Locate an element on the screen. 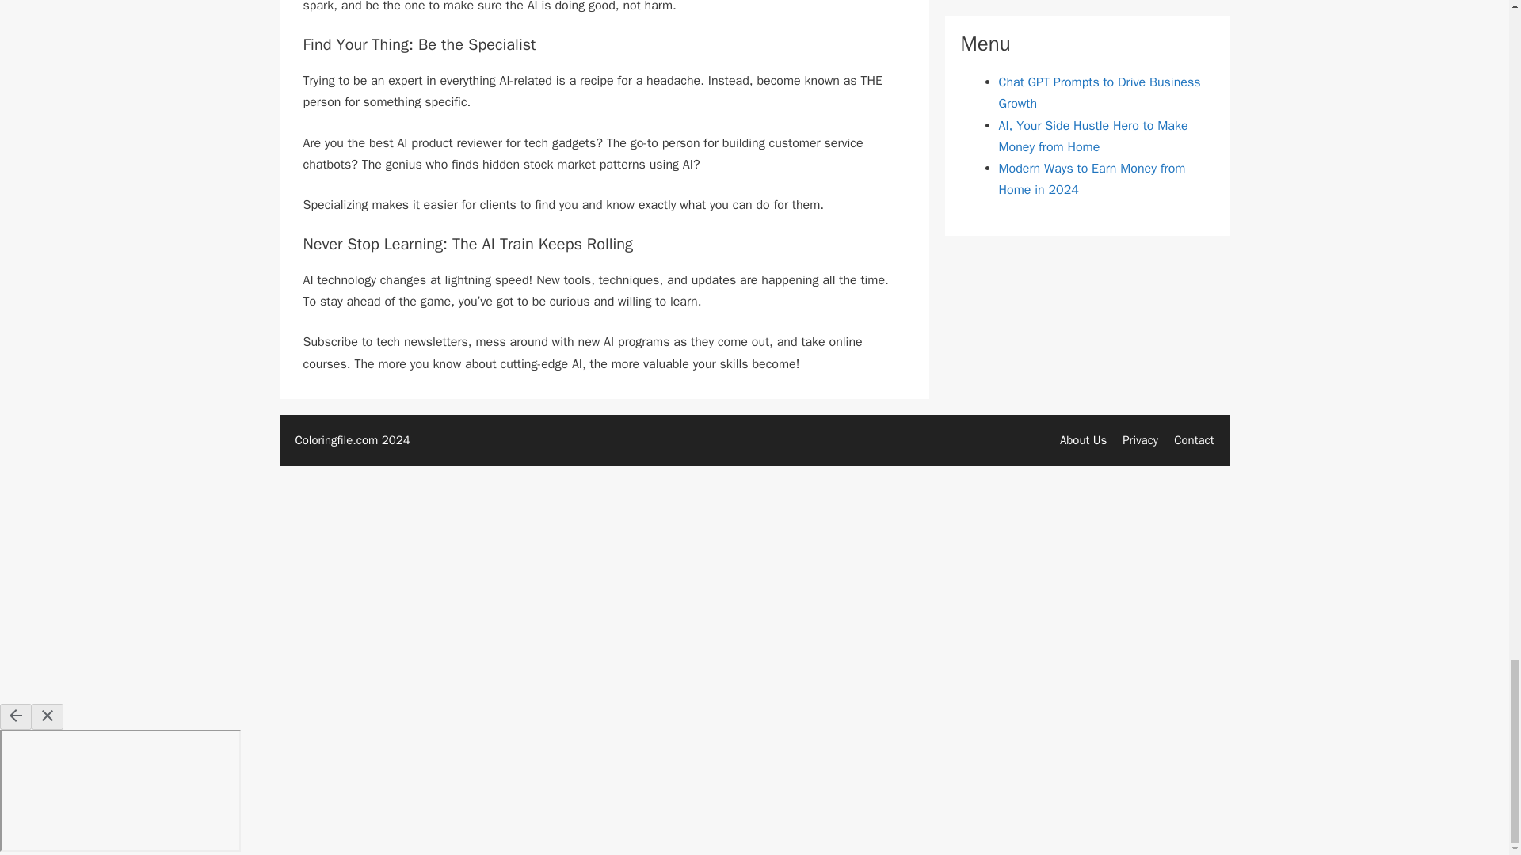 The image size is (1521, 855). Contact is located at coordinates (1194, 439).